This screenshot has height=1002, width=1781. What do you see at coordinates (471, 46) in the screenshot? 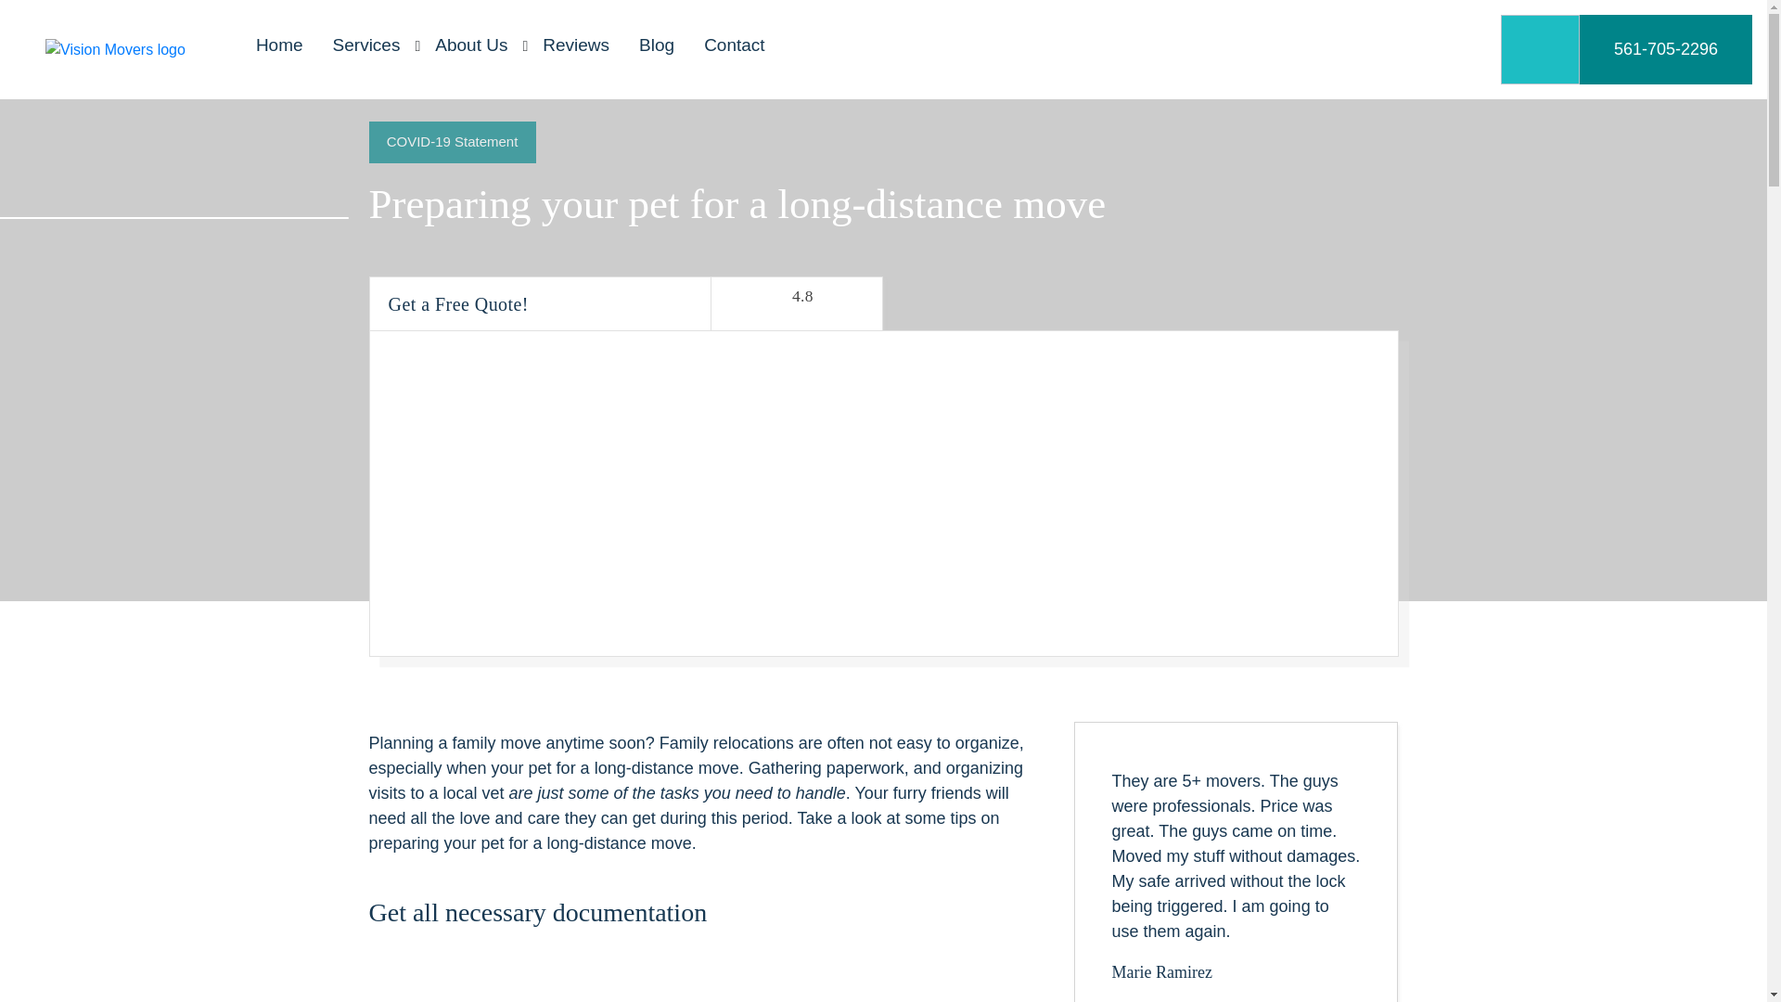
I see `About Us` at bounding box center [471, 46].